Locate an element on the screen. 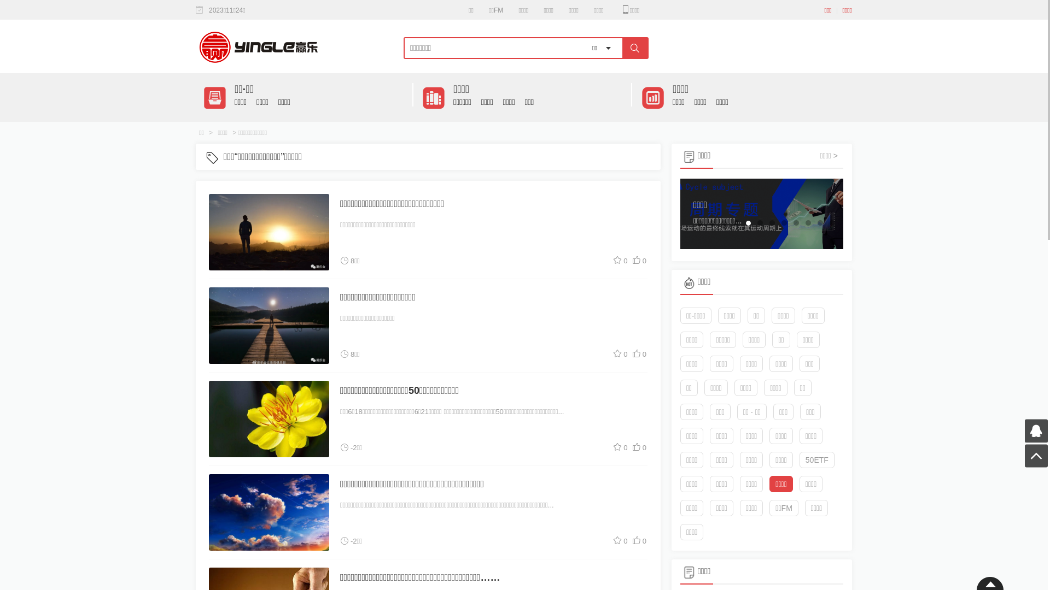 This screenshot has height=590, width=1050. 11 is located at coordinates (820, 223).